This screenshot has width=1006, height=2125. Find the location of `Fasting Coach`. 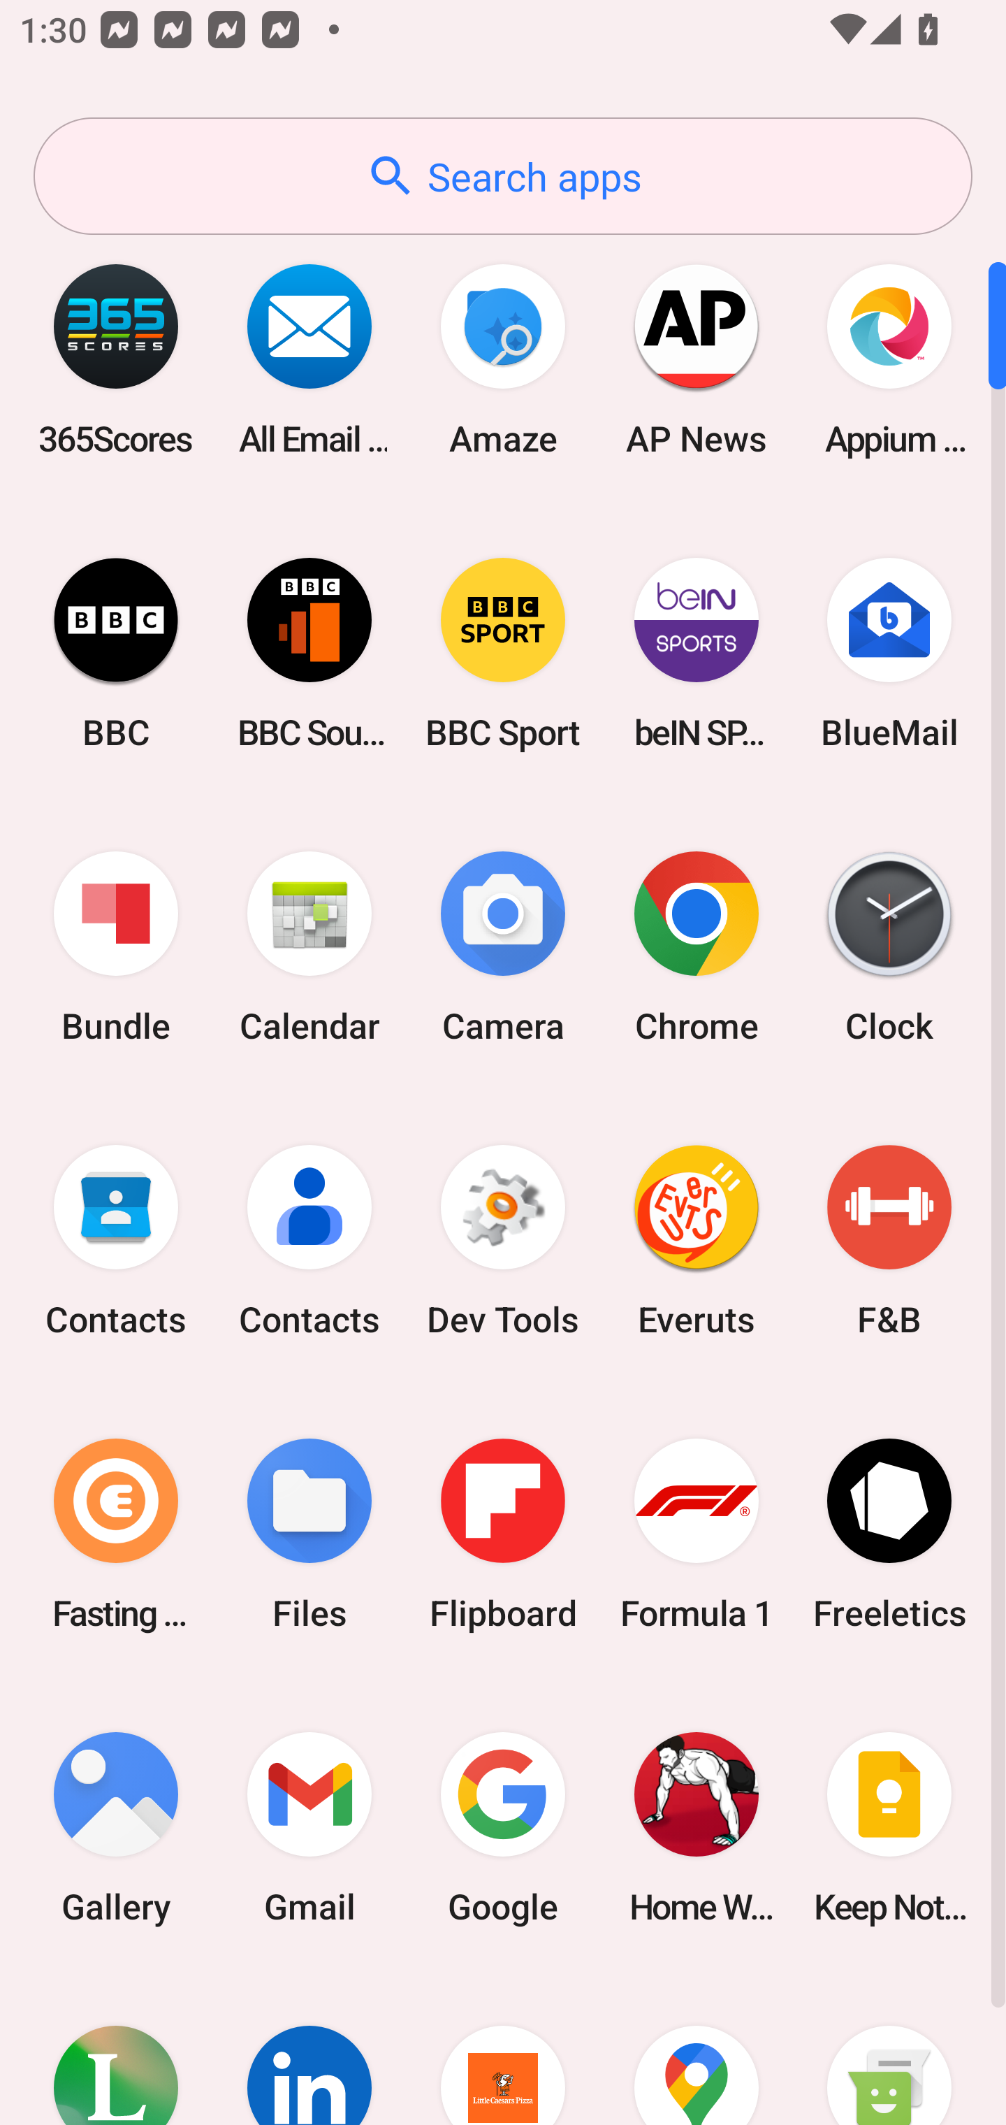

Fasting Coach is located at coordinates (116, 1534).